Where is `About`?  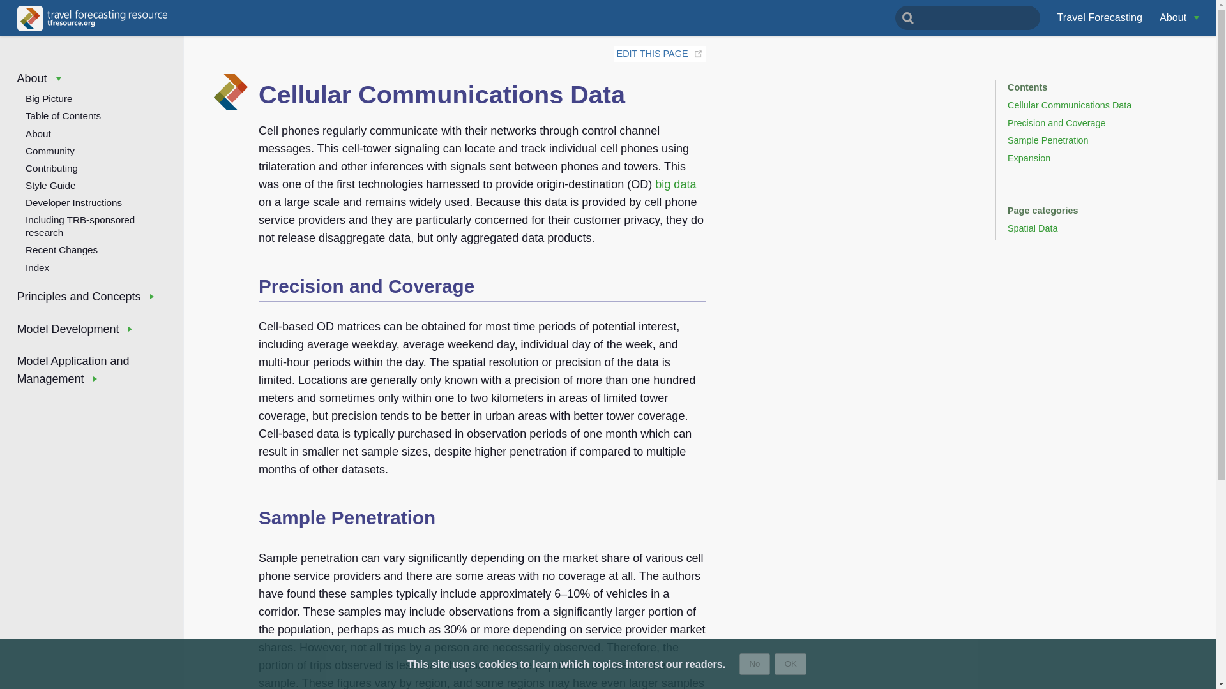 About is located at coordinates (1179, 17).